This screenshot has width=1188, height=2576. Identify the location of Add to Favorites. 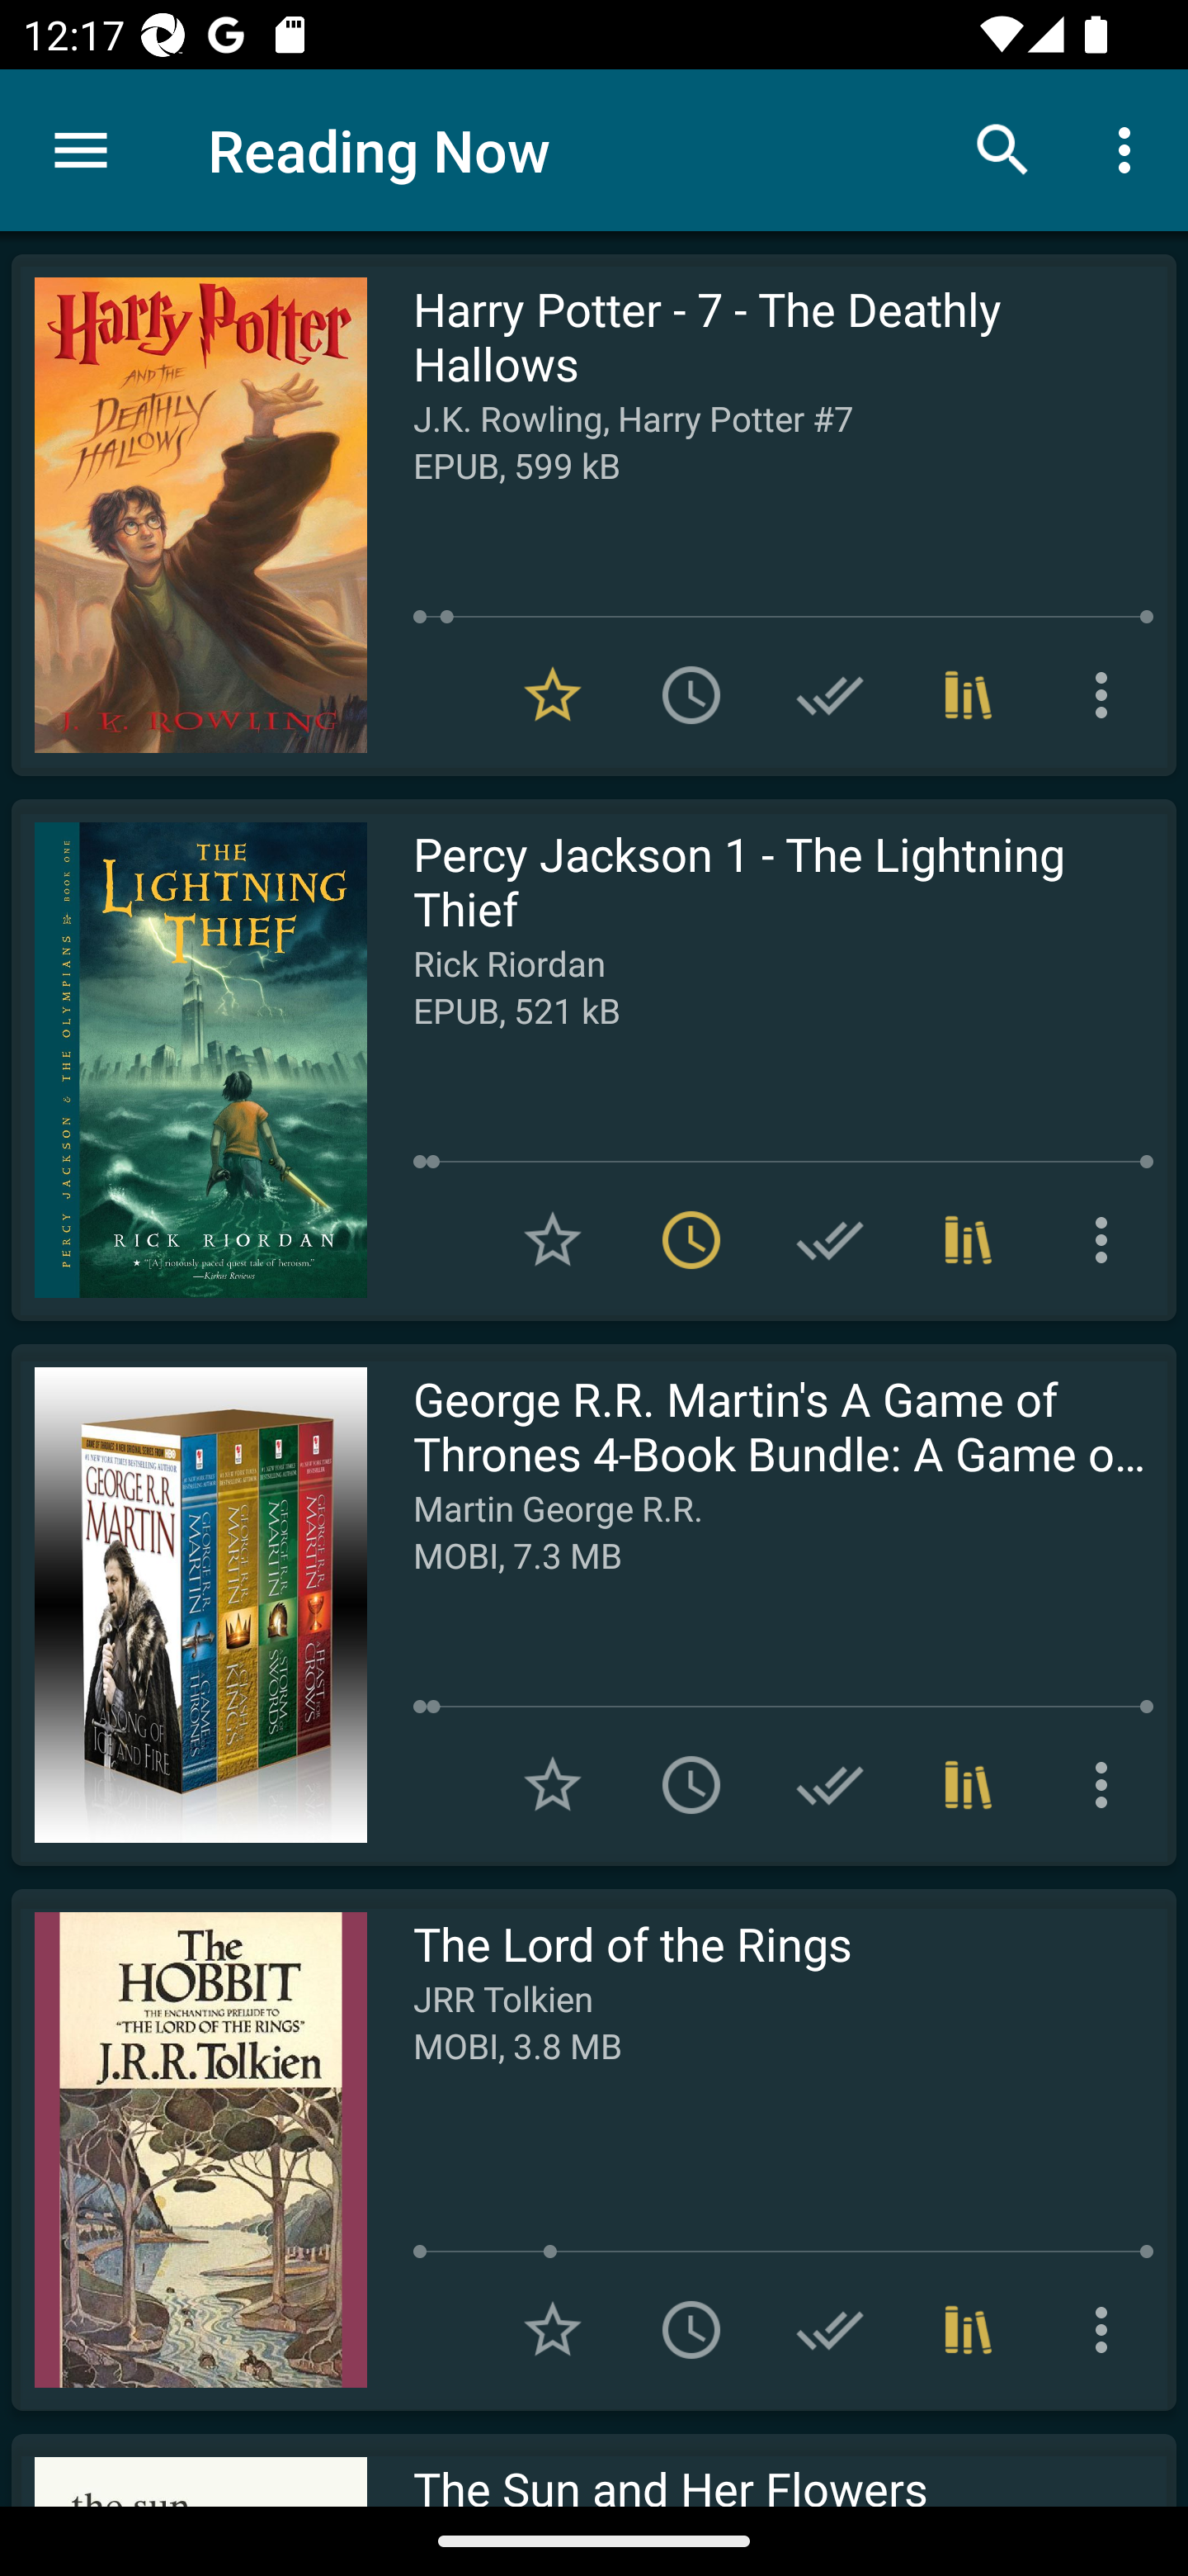
(553, 1785).